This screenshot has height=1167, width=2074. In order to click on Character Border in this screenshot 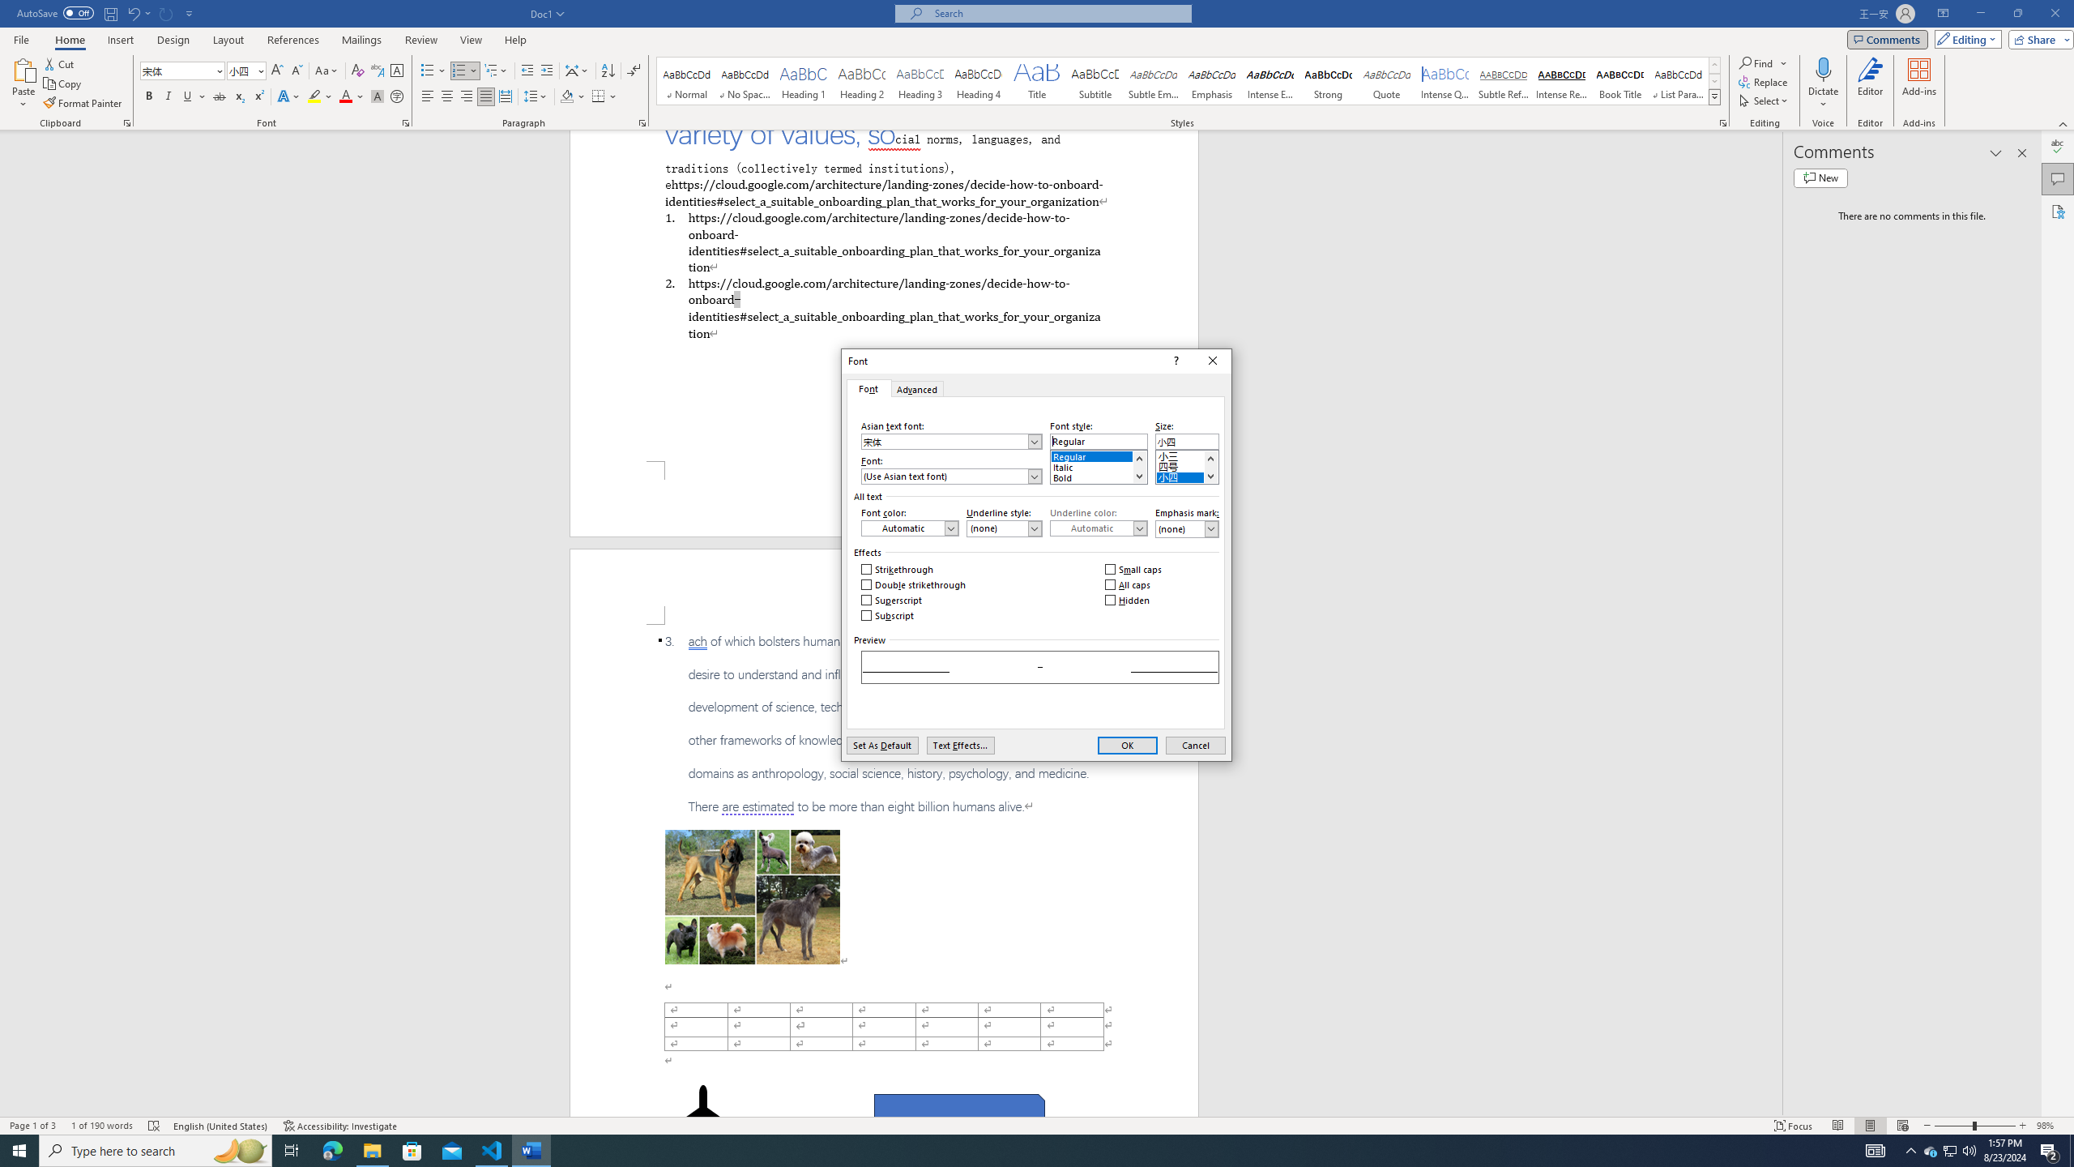, I will do `click(397, 71)`.